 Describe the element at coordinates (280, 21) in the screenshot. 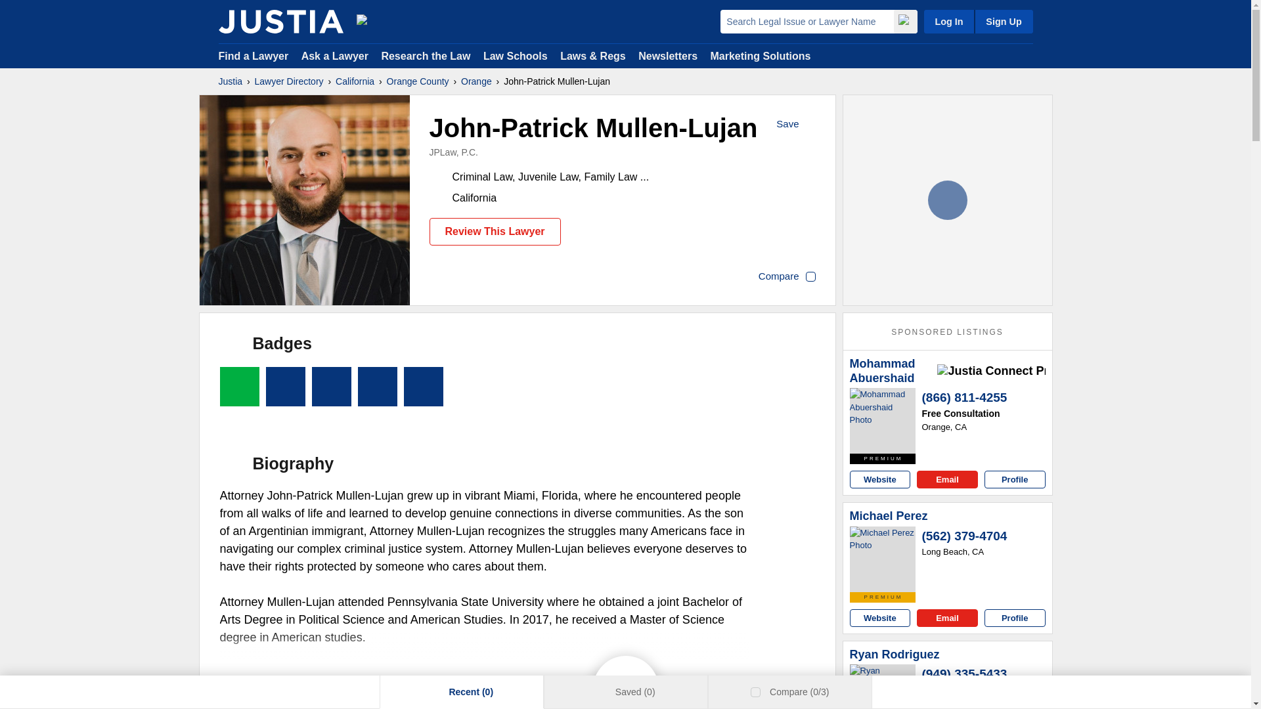

I see `Justia Lawyer Directory` at that location.